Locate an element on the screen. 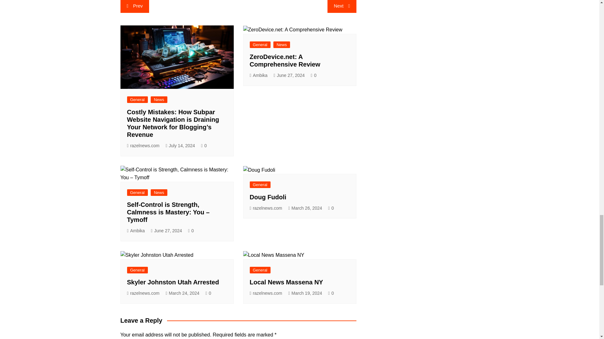 This screenshot has width=604, height=339. Prev is located at coordinates (134, 6).